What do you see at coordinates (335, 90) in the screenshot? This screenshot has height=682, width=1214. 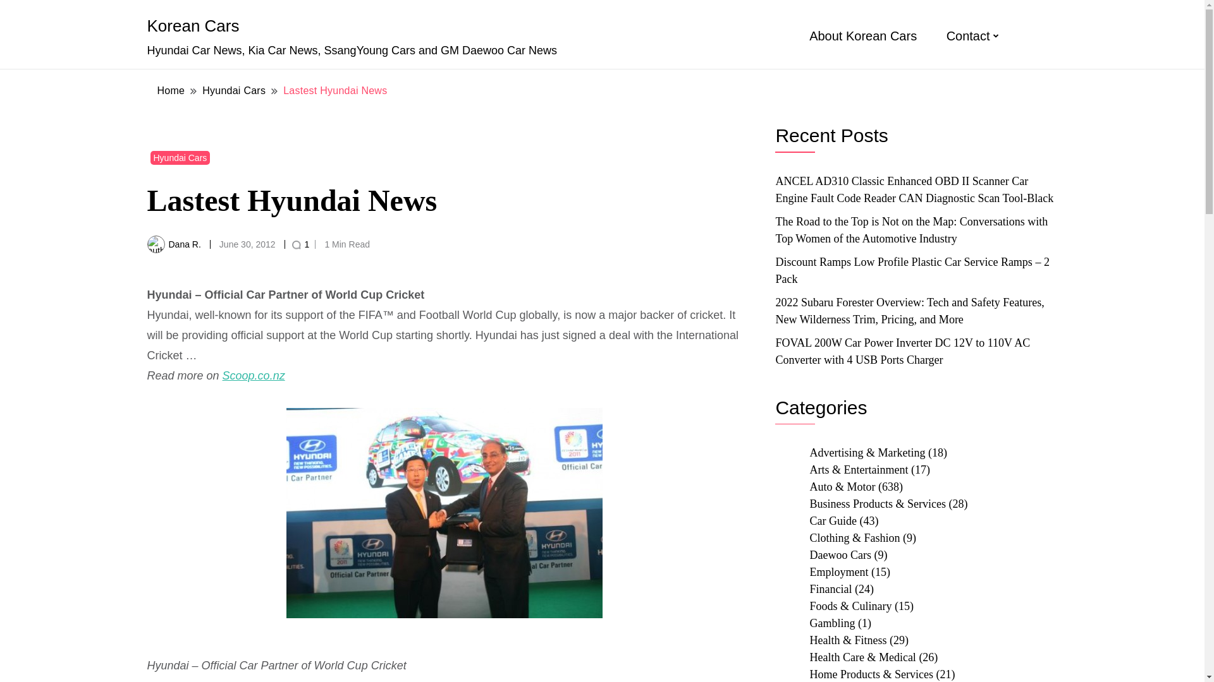 I see `Lastest Hyundai News` at bounding box center [335, 90].